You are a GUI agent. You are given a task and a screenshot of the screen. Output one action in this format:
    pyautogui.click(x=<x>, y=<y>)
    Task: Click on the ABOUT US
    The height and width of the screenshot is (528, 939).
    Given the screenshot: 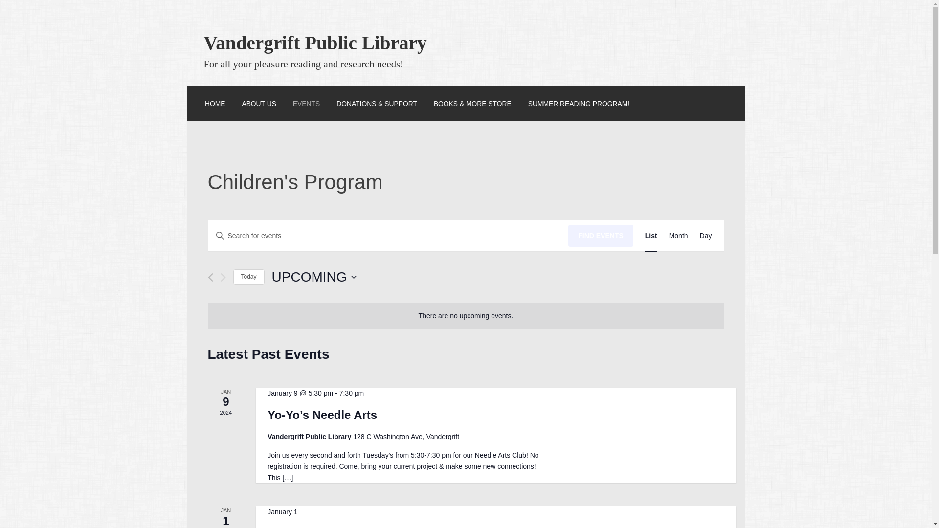 What is the action you would take?
    pyautogui.click(x=258, y=103)
    